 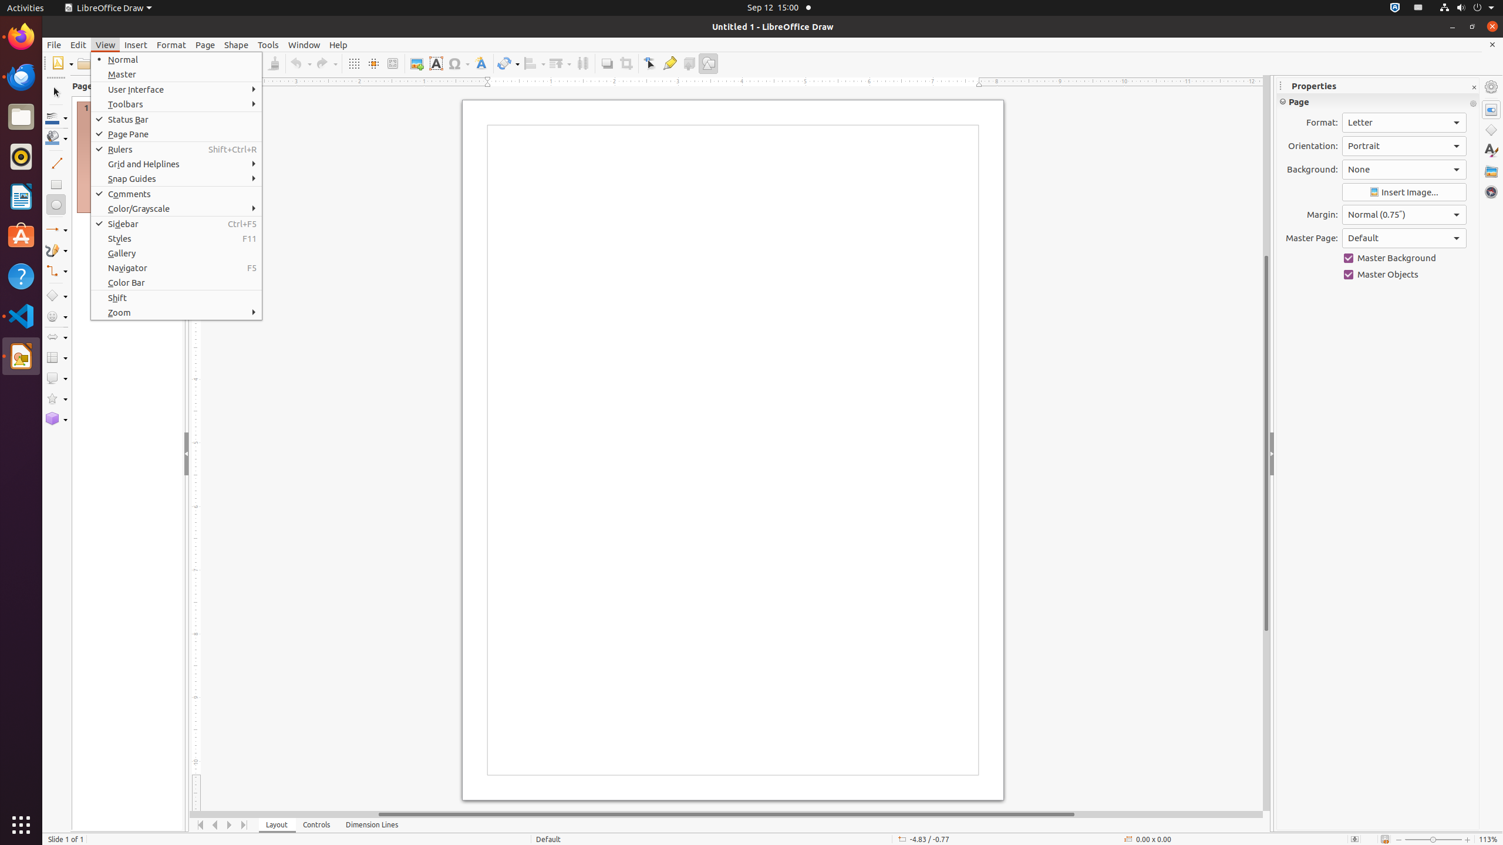 What do you see at coordinates (1404, 146) in the screenshot?
I see `Orientation:` at bounding box center [1404, 146].